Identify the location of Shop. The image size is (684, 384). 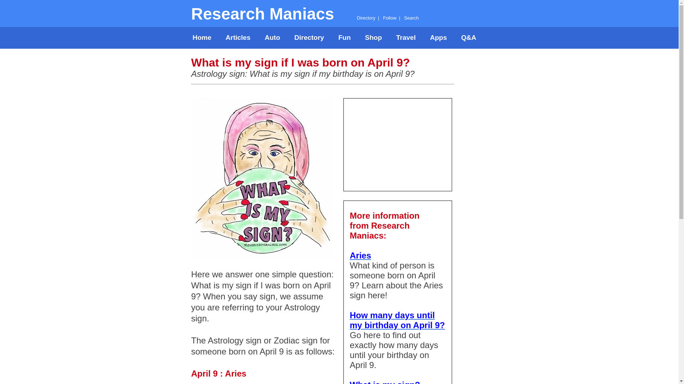
(373, 38).